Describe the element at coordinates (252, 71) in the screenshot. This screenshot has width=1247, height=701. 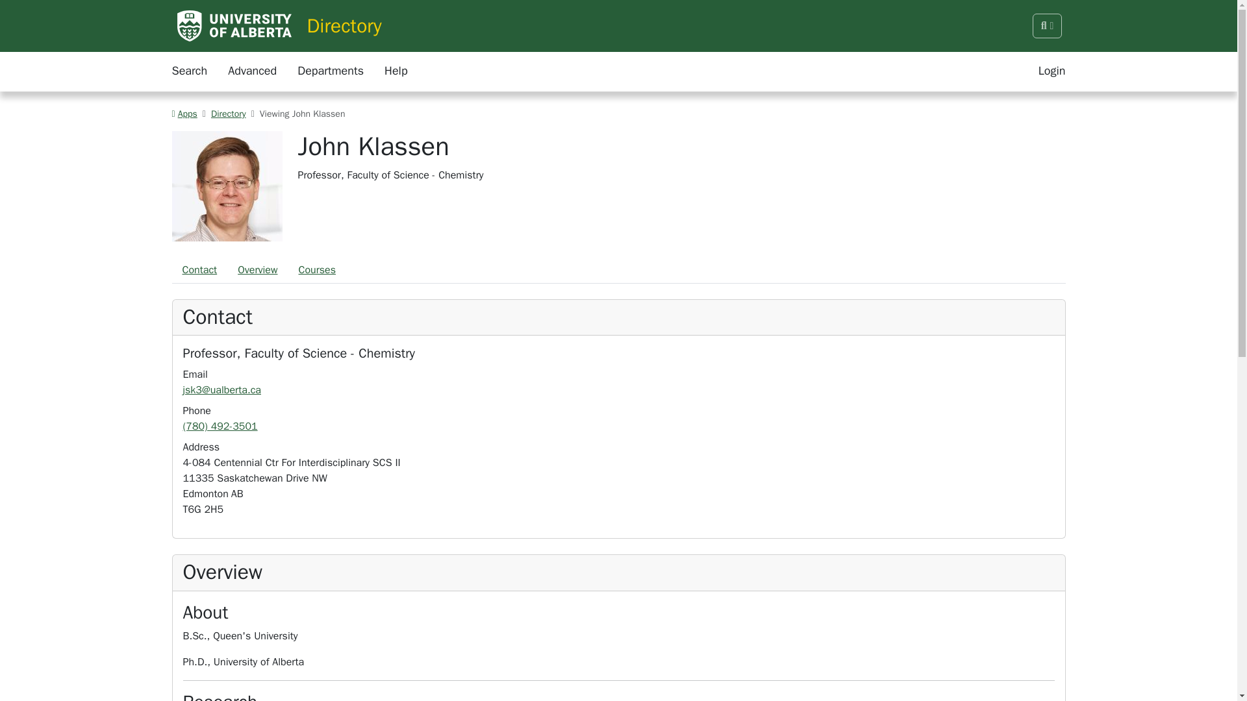
I see `Advanced` at that location.